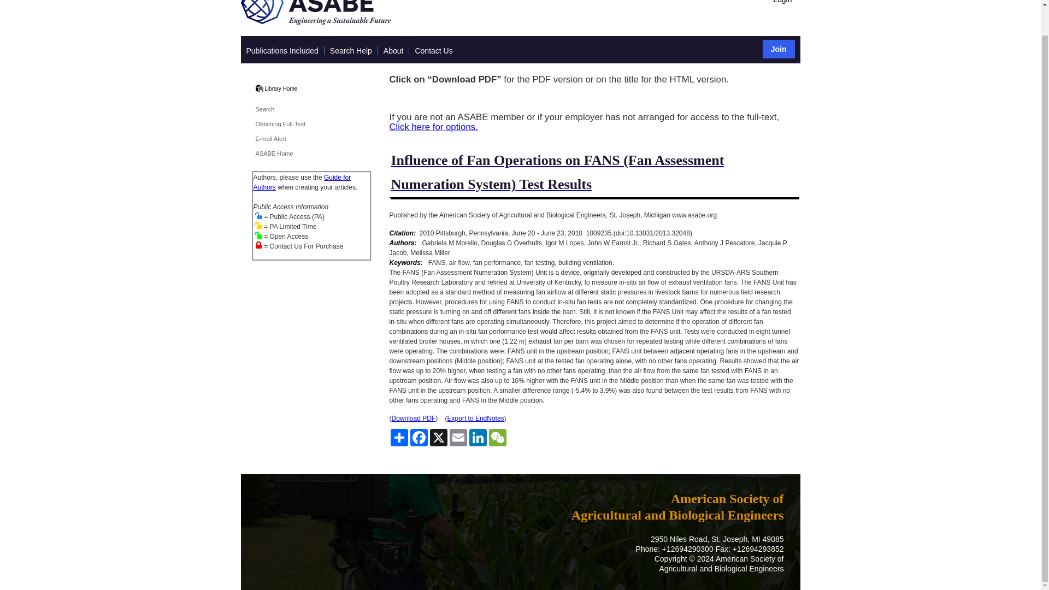 The height and width of the screenshot is (590, 1049). Describe the element at coordinates (458, 437) in the screenshot. I see `Email` at that location.